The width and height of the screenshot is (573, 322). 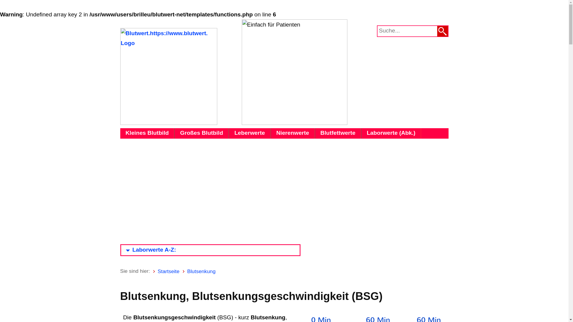 What do you see at coordinates (149, 250) in the screenshot?
I see `Laborwerte A-Z:` at bounding box center [149, 250].